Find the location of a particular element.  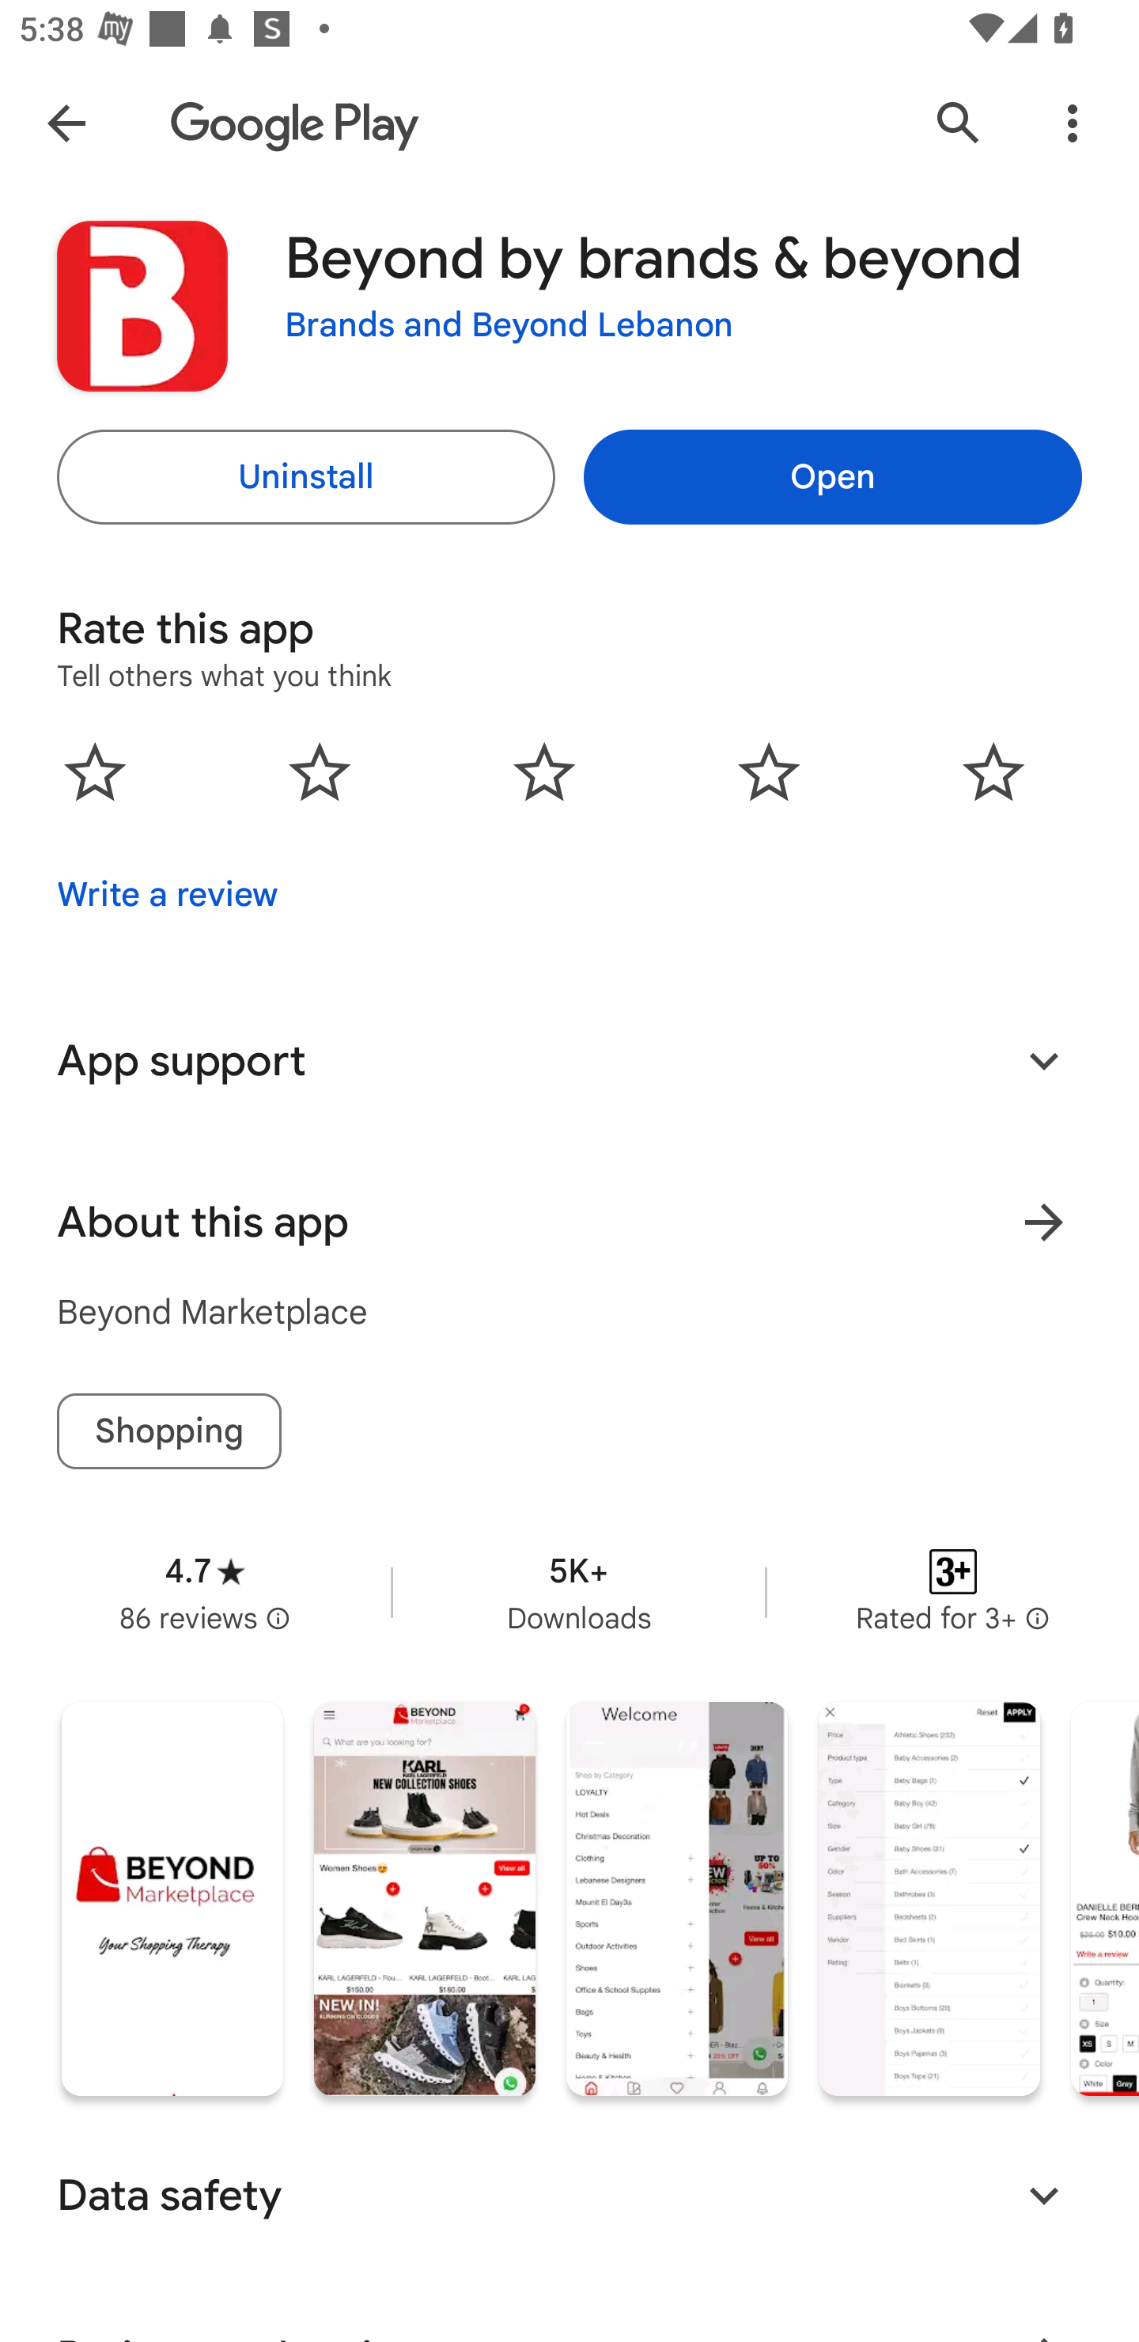

Expand is located at coordinates (1044, 2195).